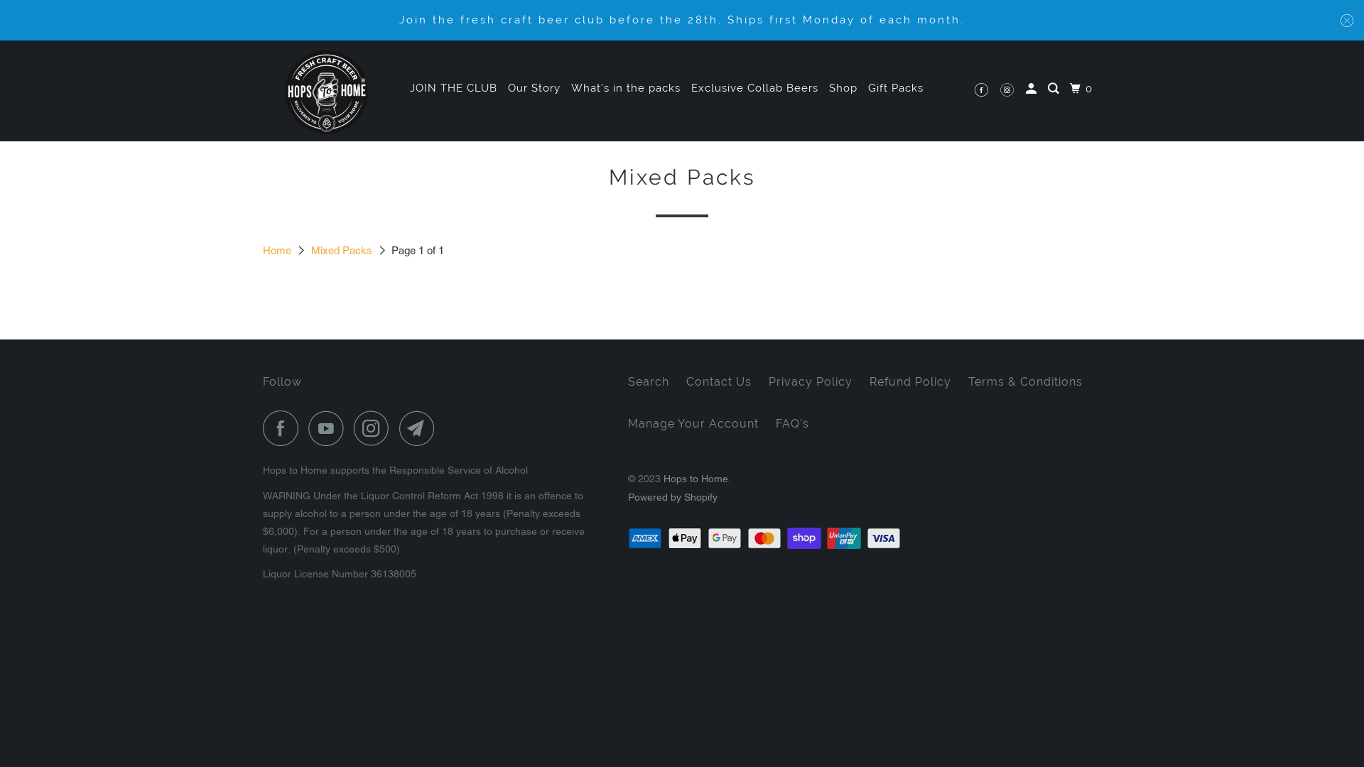 This screenshot has height=767, width=1364. What do you see at coordinates (911, 382) in the screenshot?
I see `Refund Policy` at bounding box center [911, 382].